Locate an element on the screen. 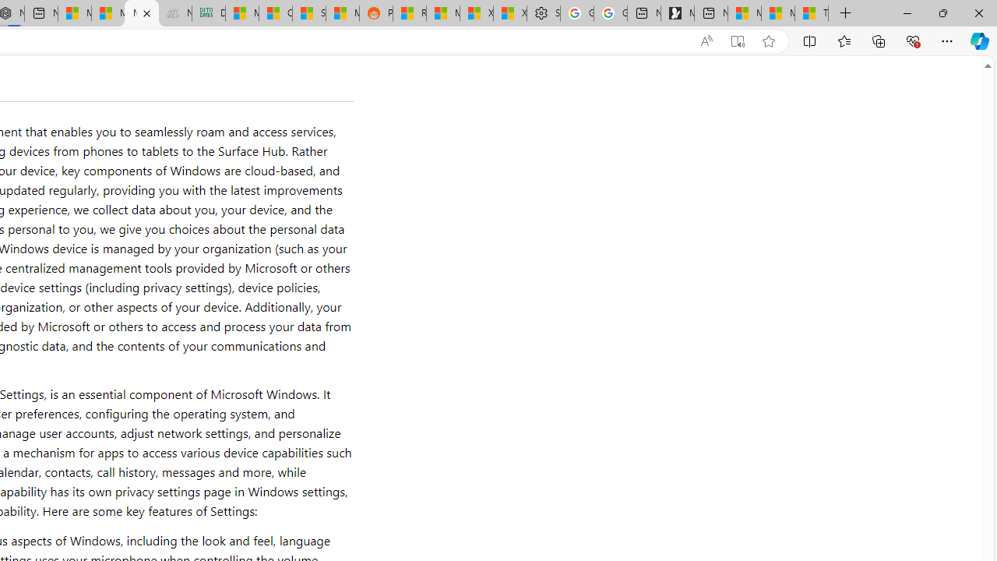 The width and height of the screenshot is (997, 561). Microsoft Start Gaming is located at coordinates (677, 14).